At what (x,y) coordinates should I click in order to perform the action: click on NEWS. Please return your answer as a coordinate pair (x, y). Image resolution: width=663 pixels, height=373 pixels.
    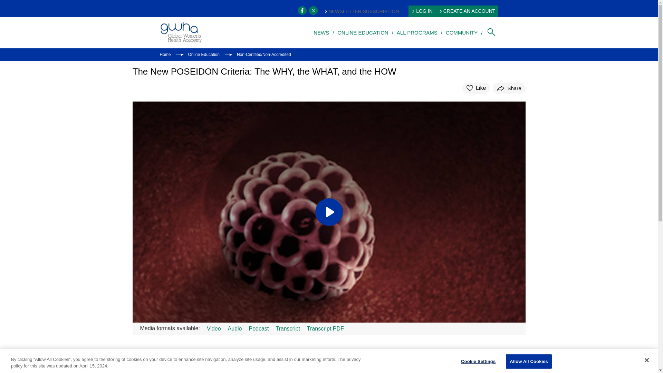
    Looking at the image, I should click on (321, 32).